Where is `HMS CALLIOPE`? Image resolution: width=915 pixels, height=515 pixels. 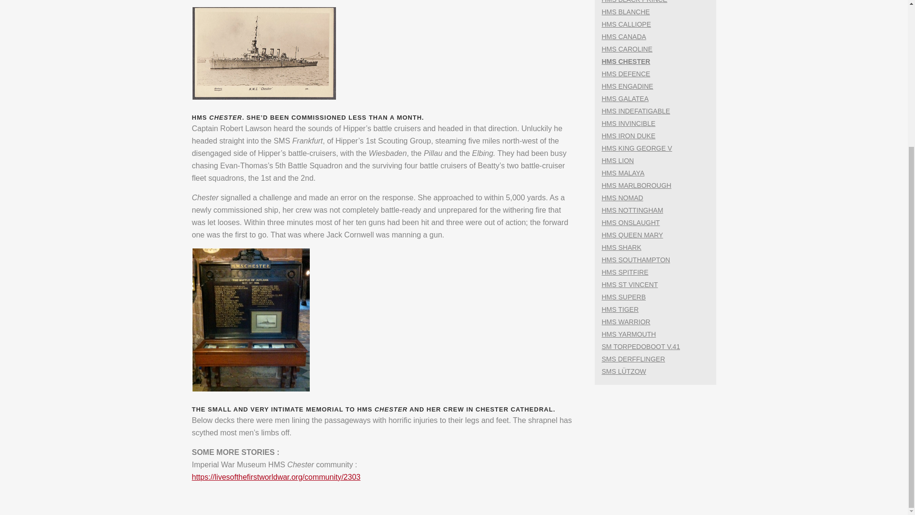 HMS CALLIOPE is located at coordinates (626, 24).